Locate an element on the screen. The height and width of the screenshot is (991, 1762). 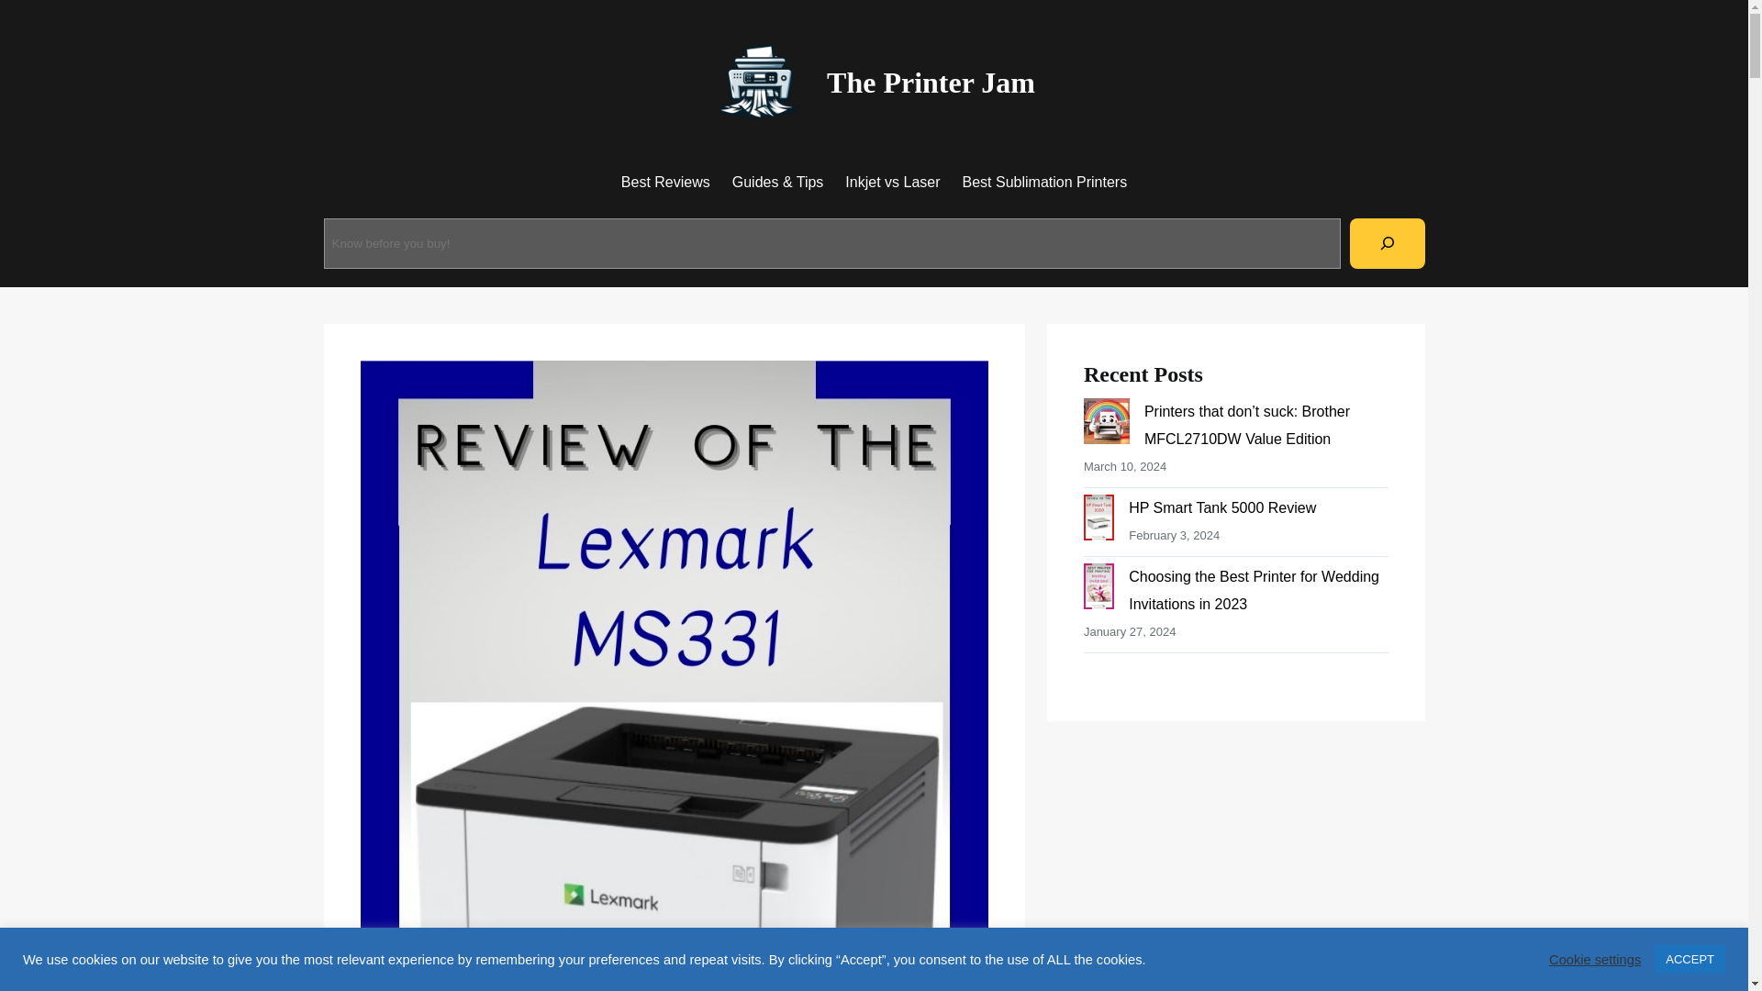
The Printer Jam is located at coordinates (931, 83).